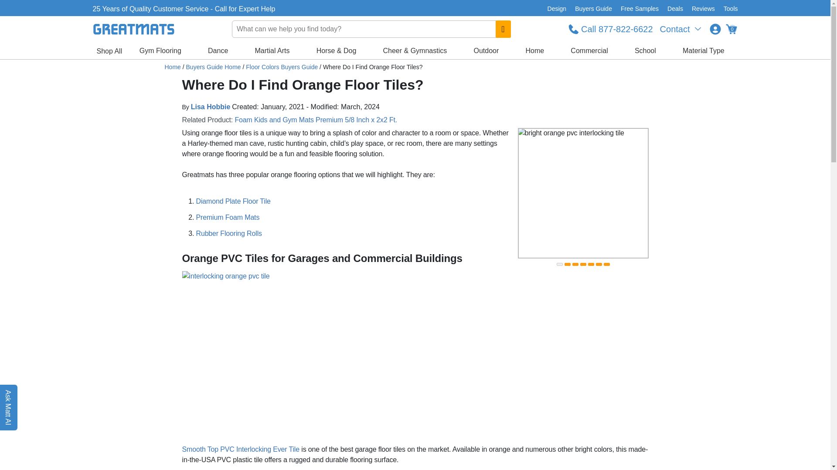 This screenshot has width=837, height=470. Describe the element at coordinates (639, 9) in the screenshot. I see `Free Samples` at that location.